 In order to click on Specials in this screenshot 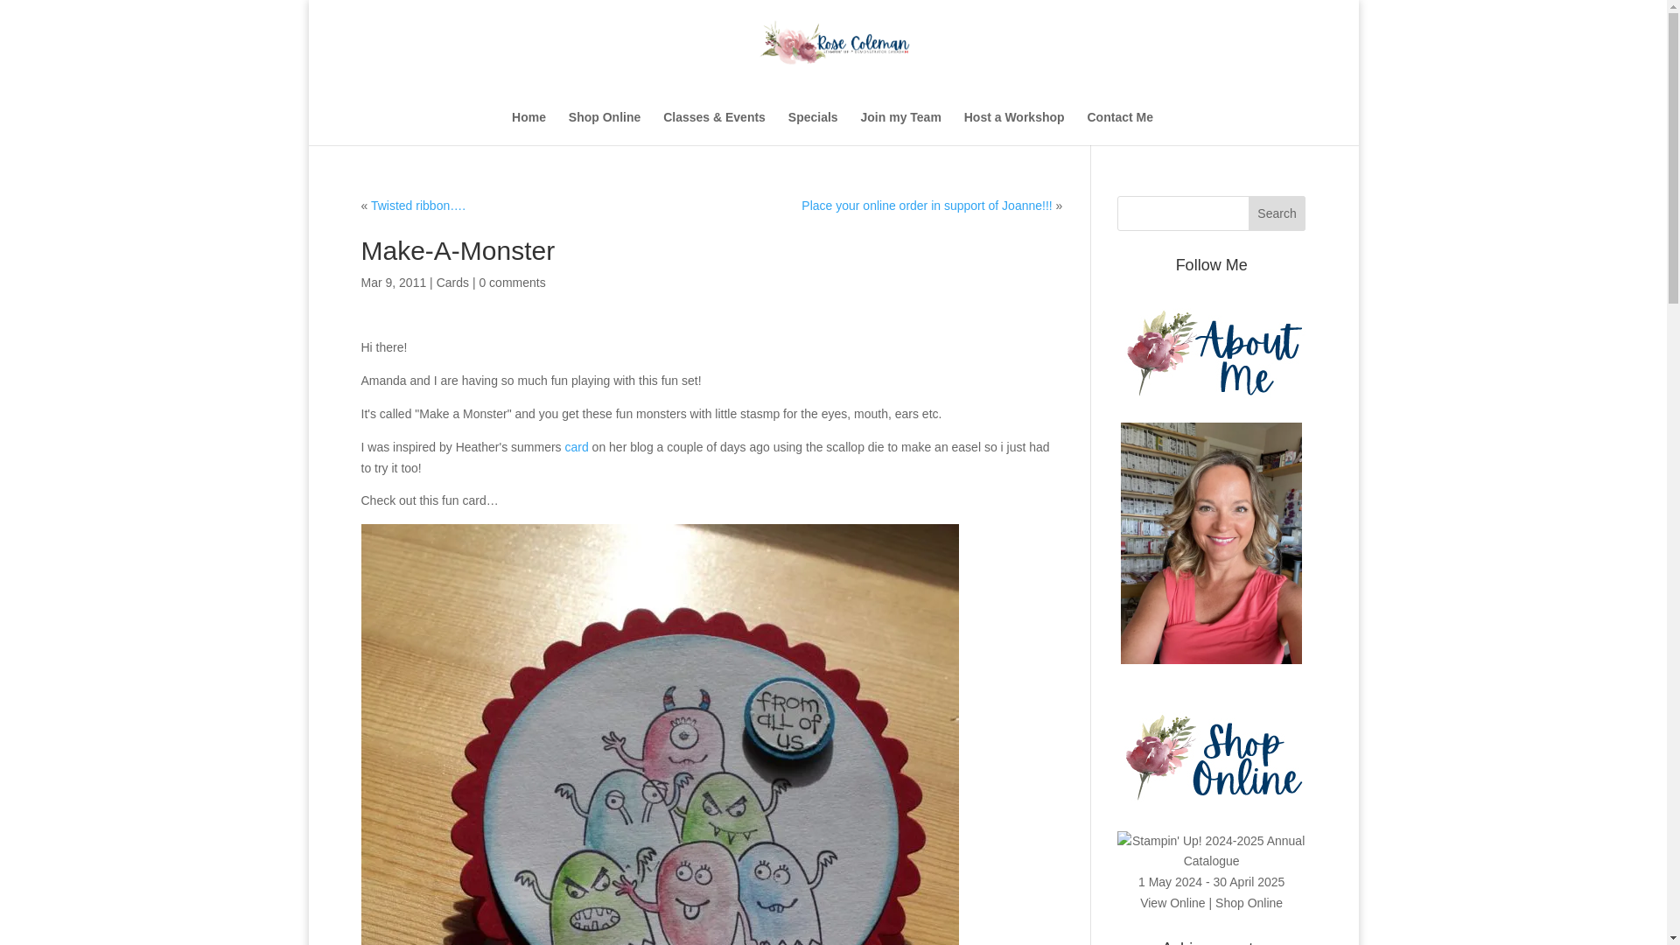, I will do `click(813, 129)`.